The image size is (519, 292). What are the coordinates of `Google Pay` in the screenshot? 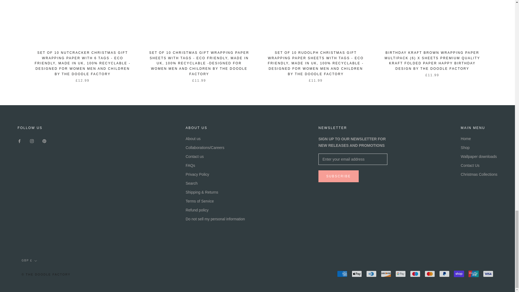 It's located at (401, 274).